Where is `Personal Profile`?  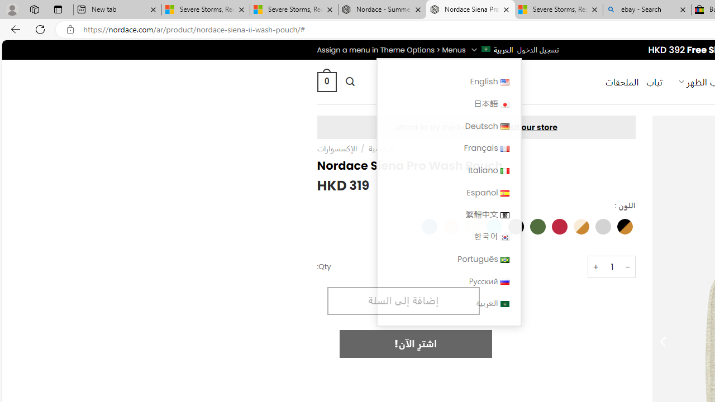
Personal Profile is located at coordinates (12, 9).